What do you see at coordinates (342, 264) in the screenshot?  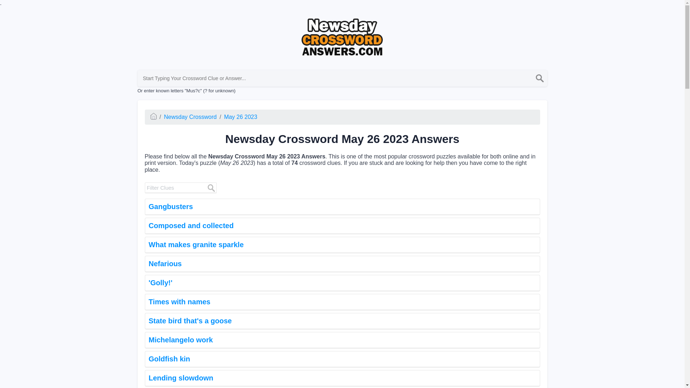 I see `Nefarious` at bounding box center [342, 264].